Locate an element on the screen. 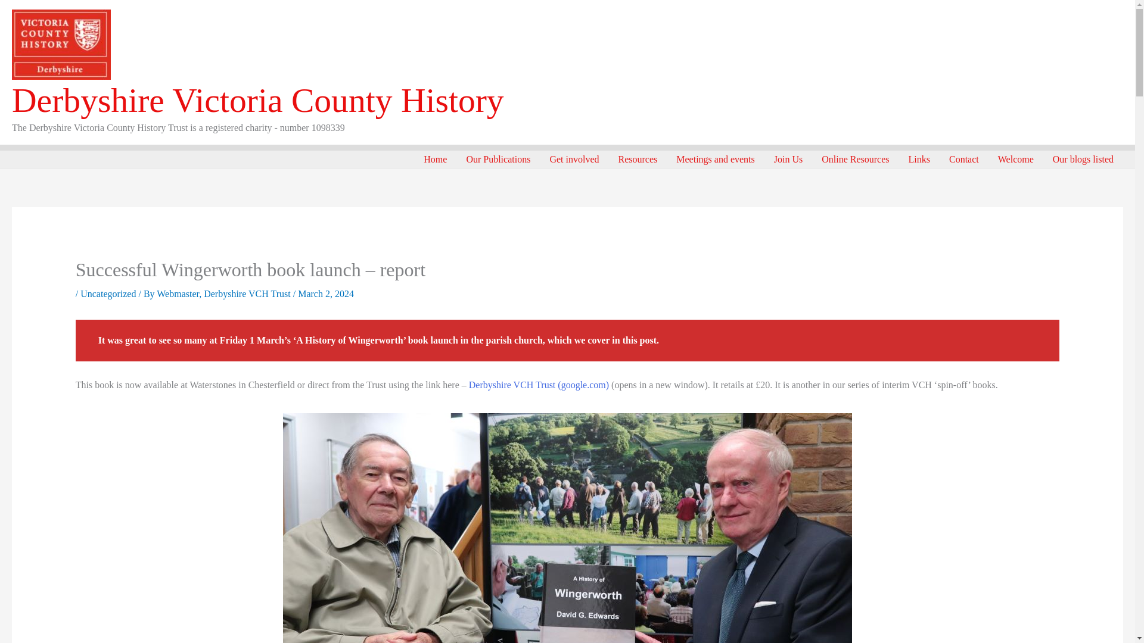  Welcome is located at coordinates (1015, 159).